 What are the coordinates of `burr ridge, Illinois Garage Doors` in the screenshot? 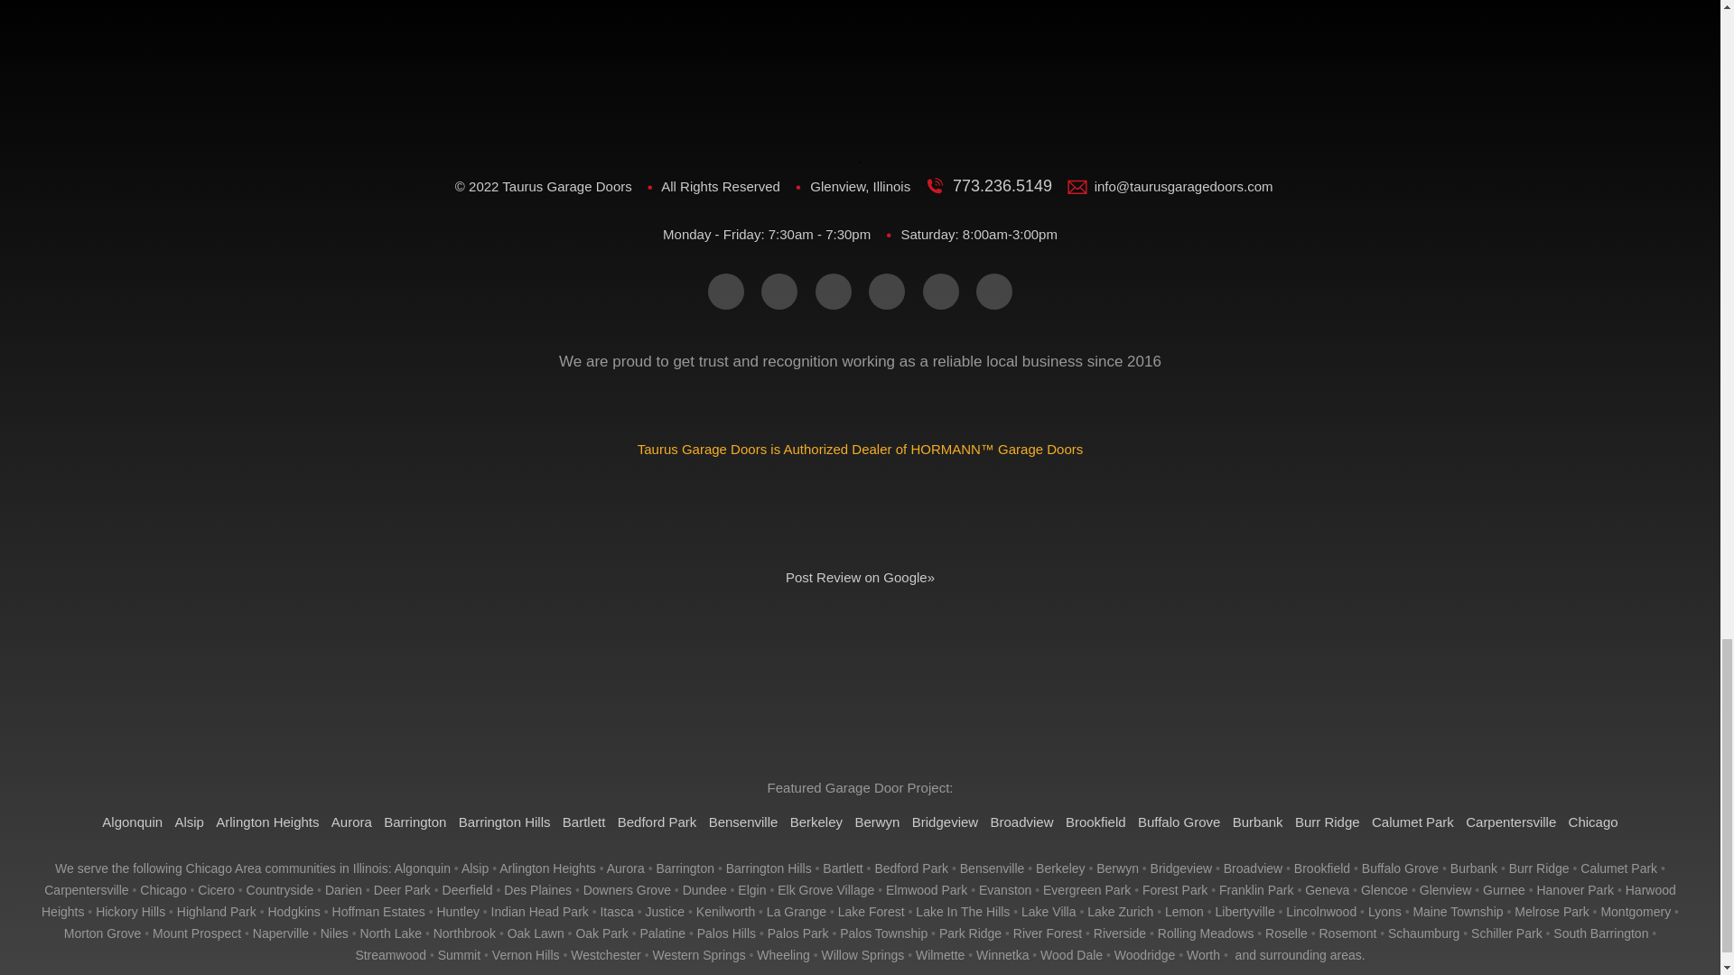 It's located at (1539, 868).